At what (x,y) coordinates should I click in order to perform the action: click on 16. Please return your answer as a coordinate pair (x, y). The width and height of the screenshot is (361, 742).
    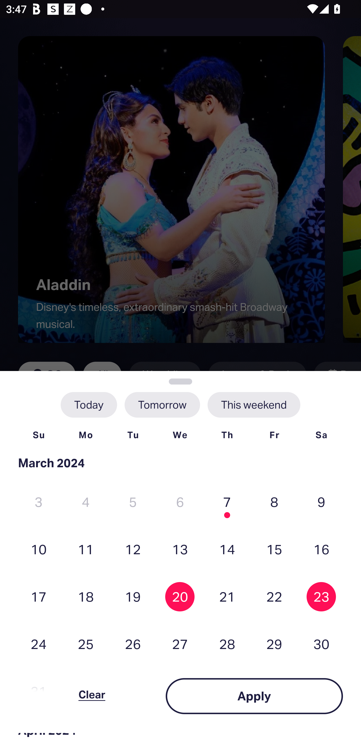
    Looking at the image, I should click on (321, 549).